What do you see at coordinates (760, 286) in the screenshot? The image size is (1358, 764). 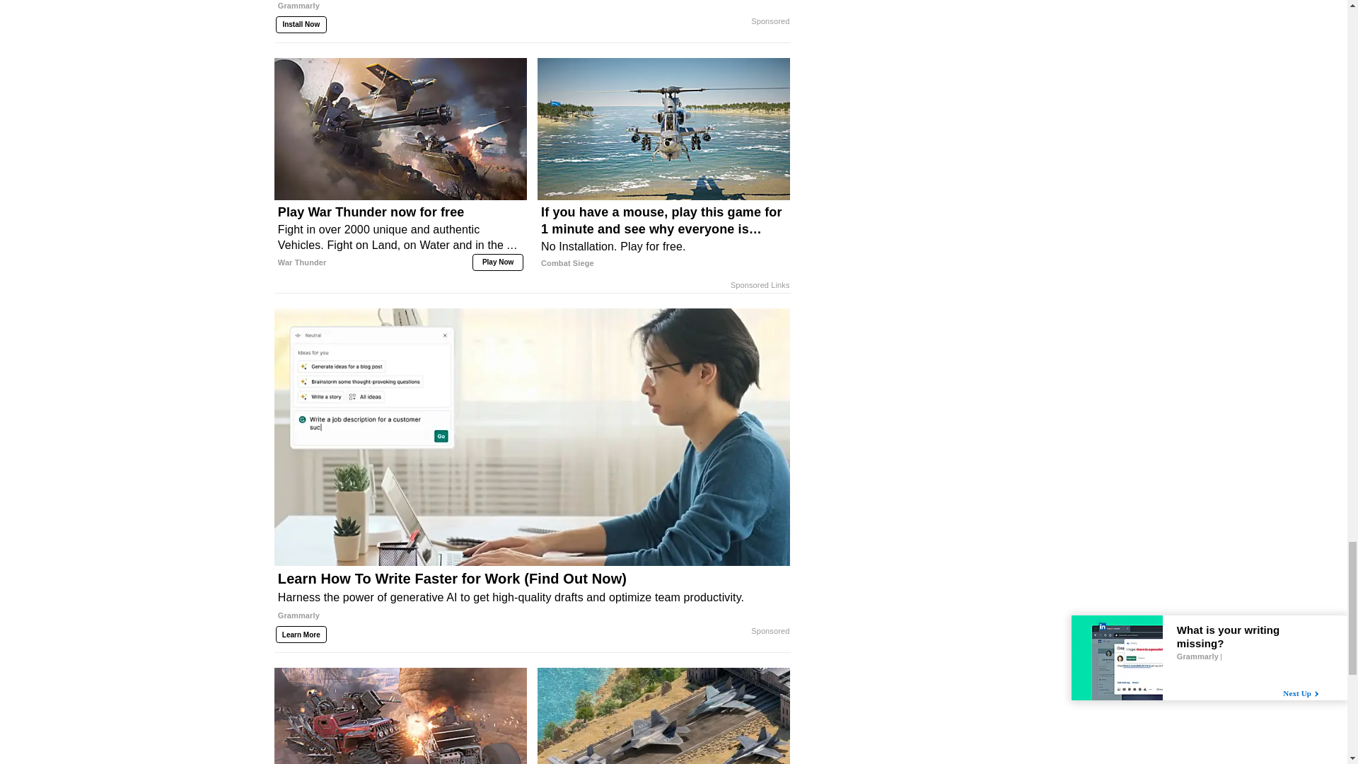 I see `Sponsored Links` at bounding box center [760, 286].